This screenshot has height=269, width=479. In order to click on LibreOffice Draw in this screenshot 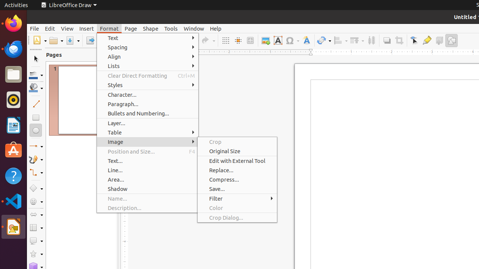, I will do `click(69, 5)`.